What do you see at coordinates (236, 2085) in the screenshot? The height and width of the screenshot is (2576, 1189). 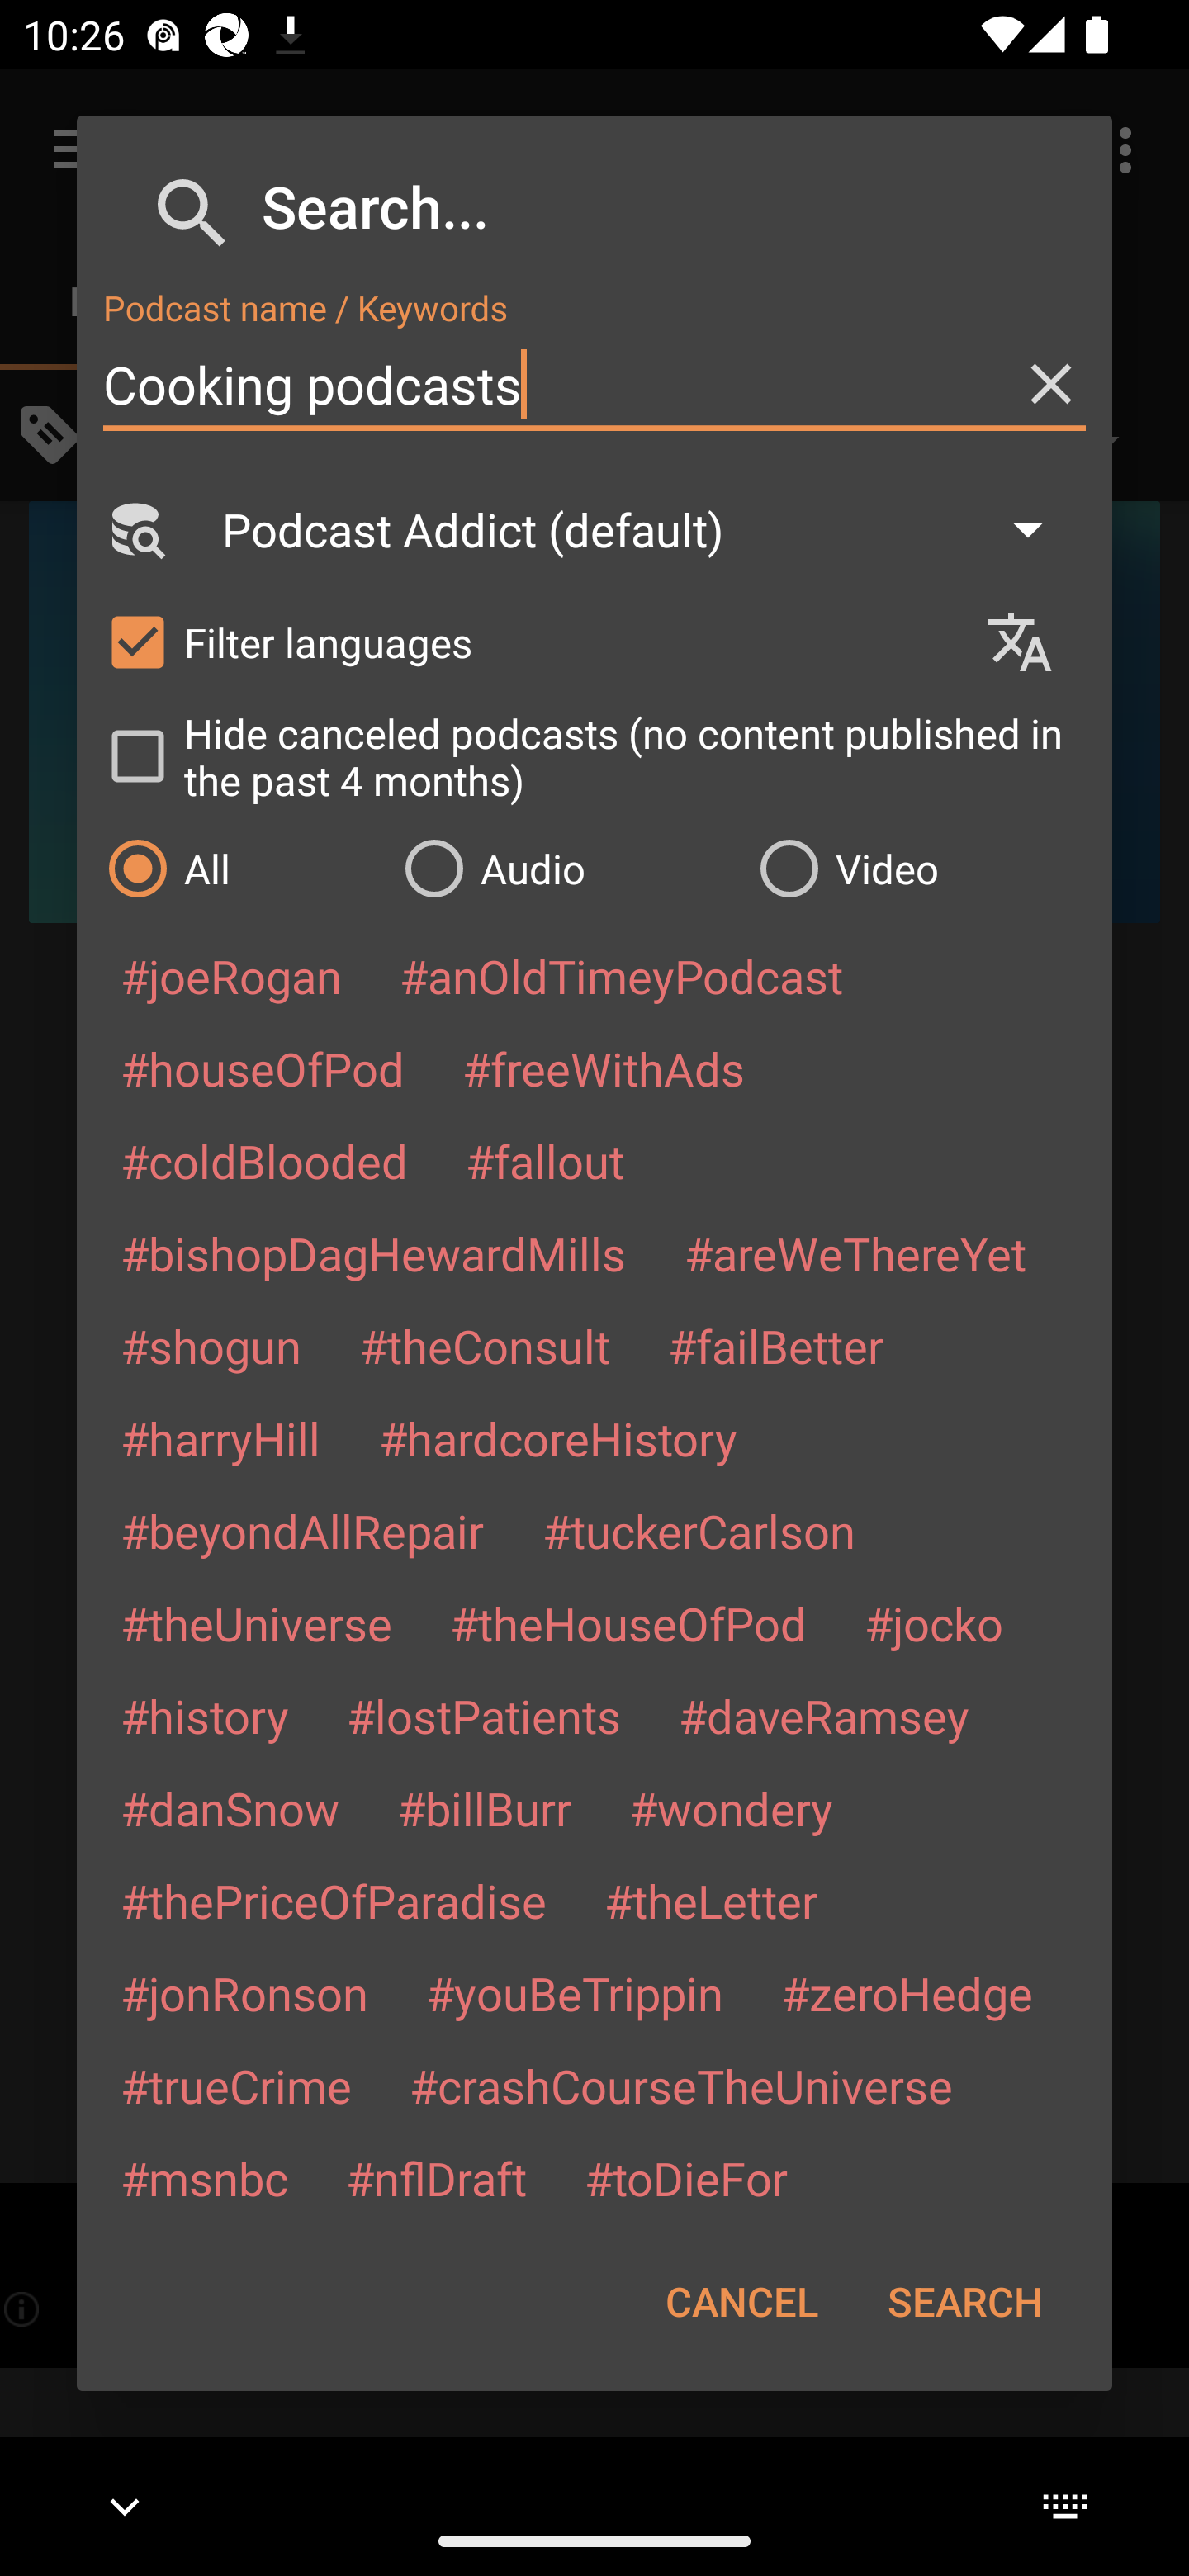 I see `#trueCrime` at bounding box center [236, 2085].